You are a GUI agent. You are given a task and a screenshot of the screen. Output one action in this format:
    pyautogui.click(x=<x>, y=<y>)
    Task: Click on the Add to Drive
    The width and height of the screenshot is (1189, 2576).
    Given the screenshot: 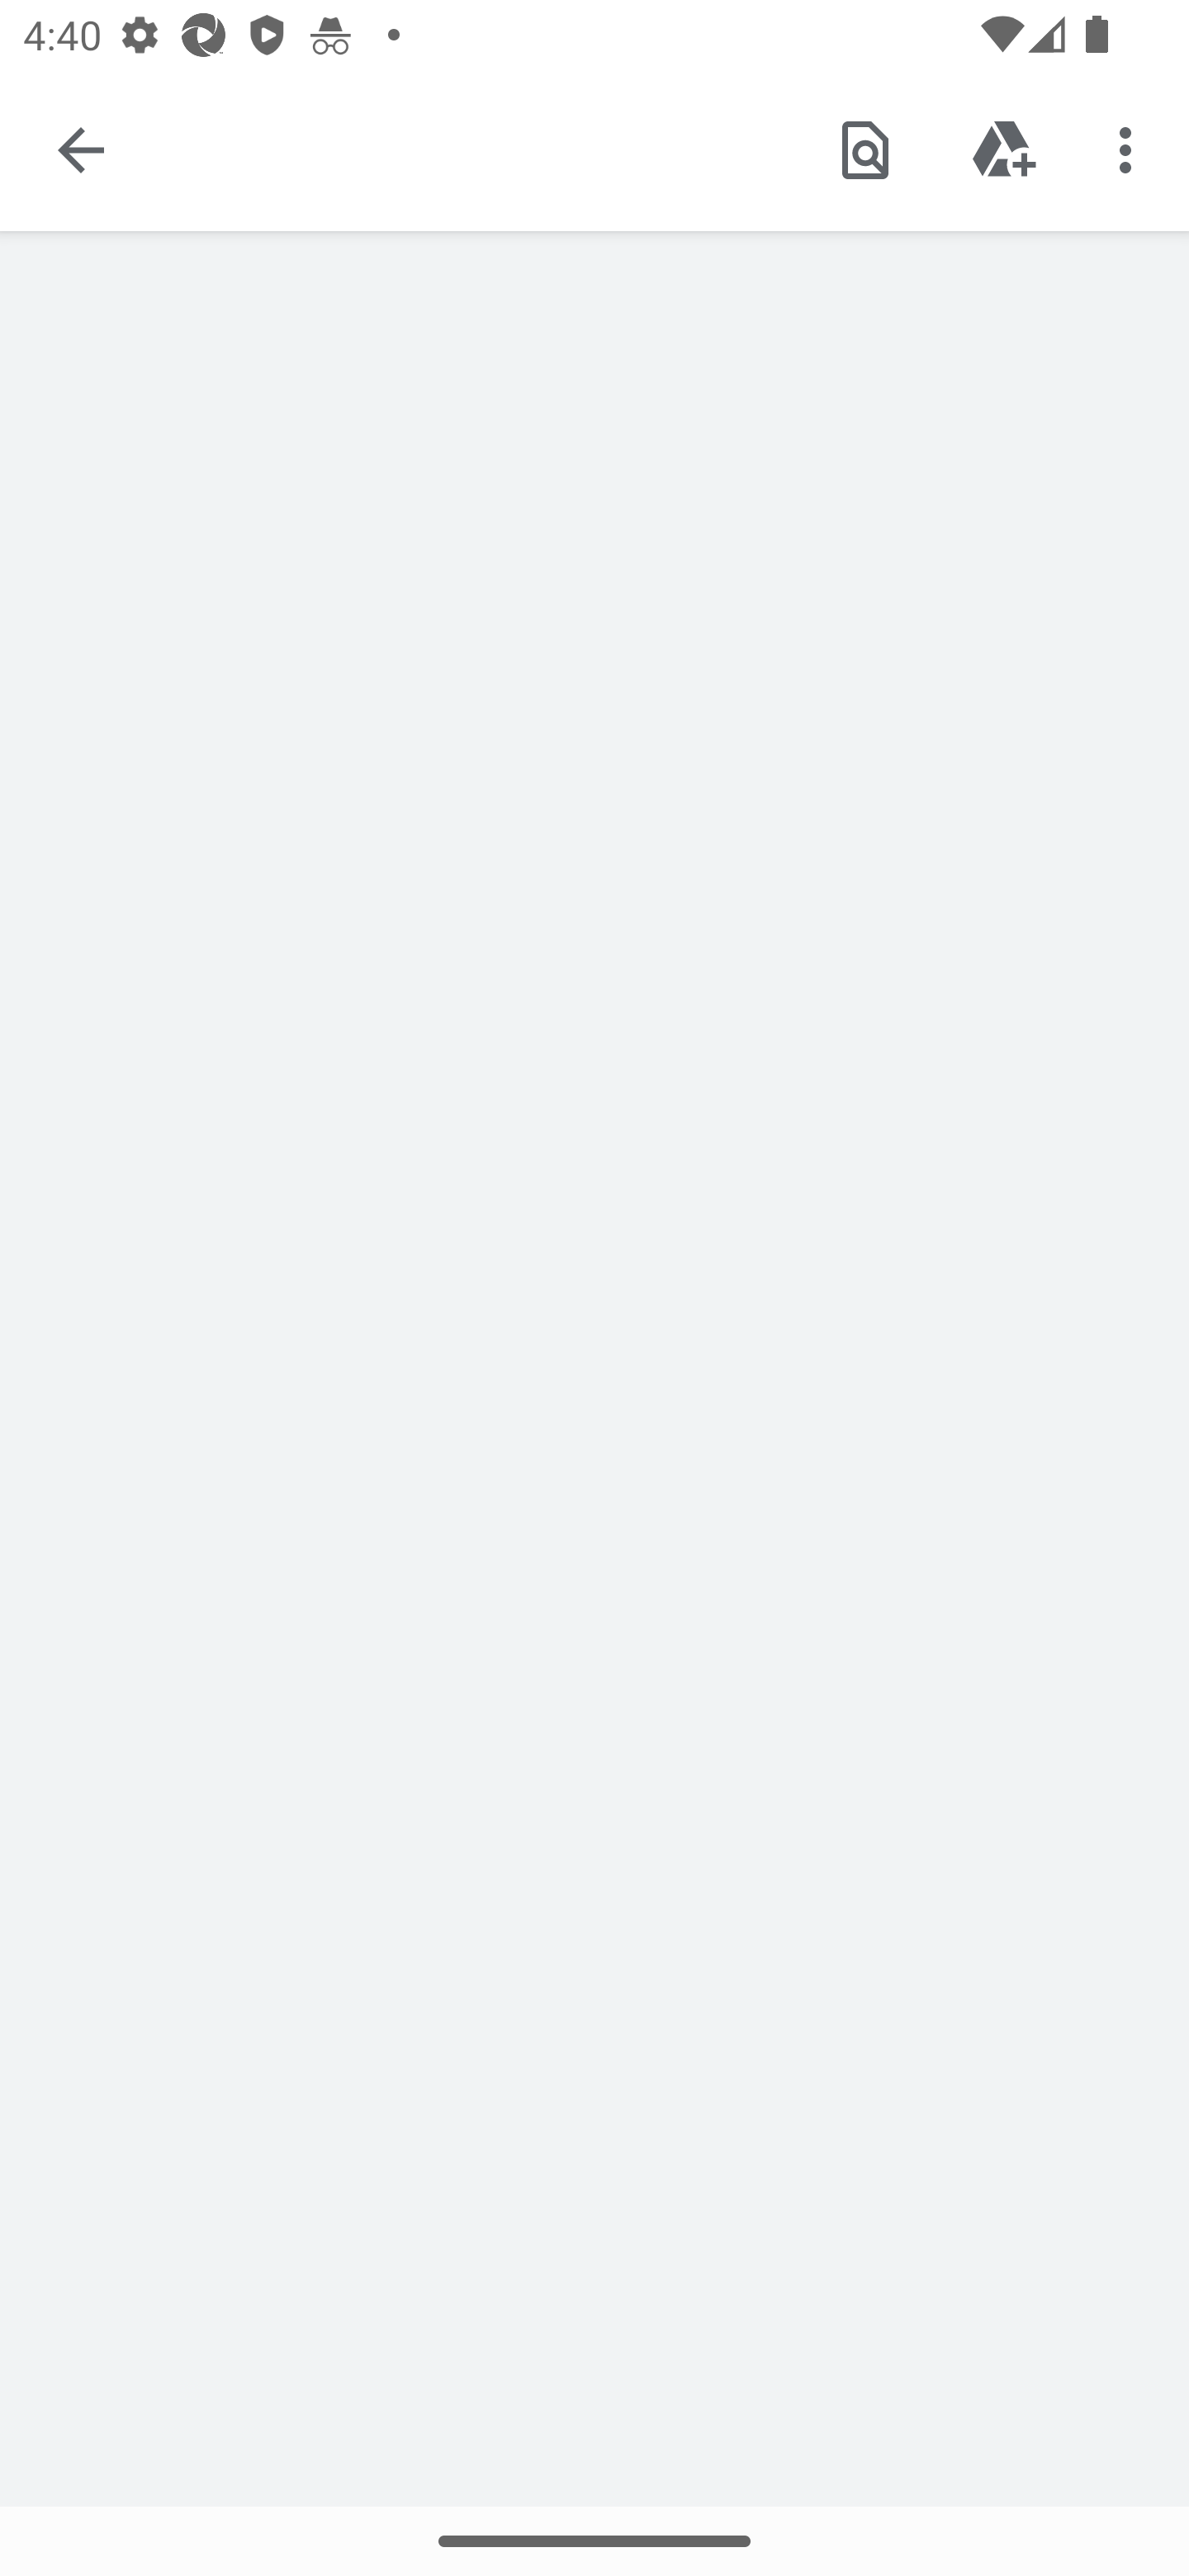 What is the action you would take?
    pyautogui.click(x=1004, y=149)
    